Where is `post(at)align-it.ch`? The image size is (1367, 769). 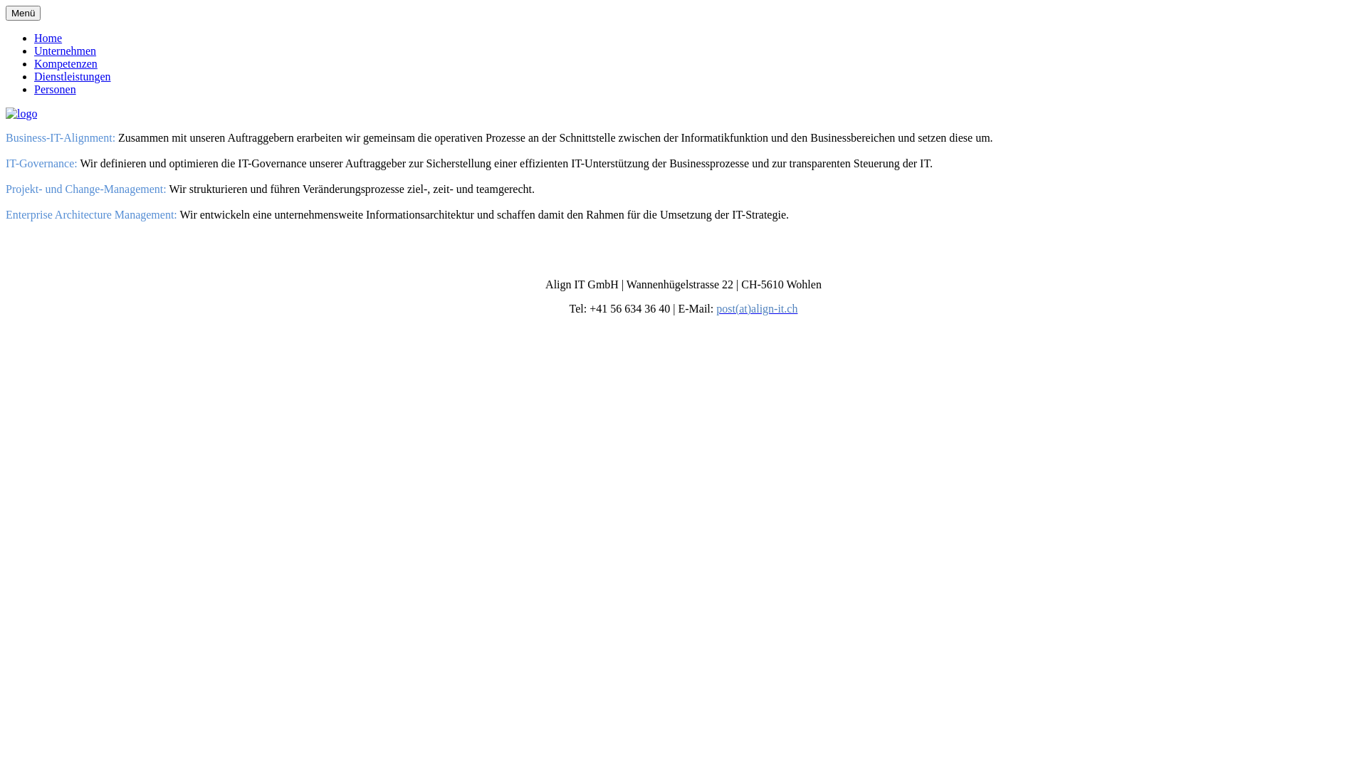 post(at)align-it.ch is located at coordinates (757, 309).